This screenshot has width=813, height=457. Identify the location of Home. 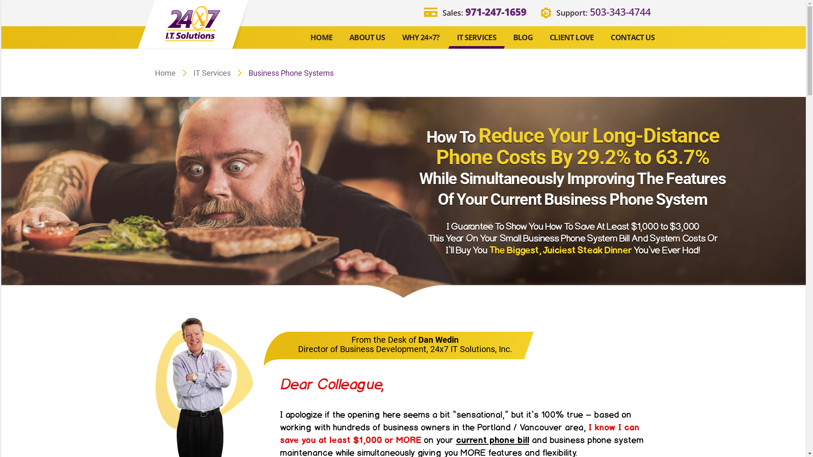
(165, 73).